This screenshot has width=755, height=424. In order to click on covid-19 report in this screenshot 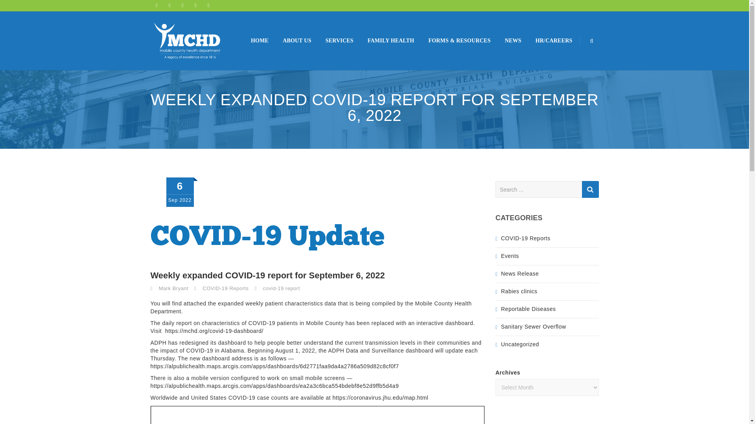, I will do `click(281, 288)`.